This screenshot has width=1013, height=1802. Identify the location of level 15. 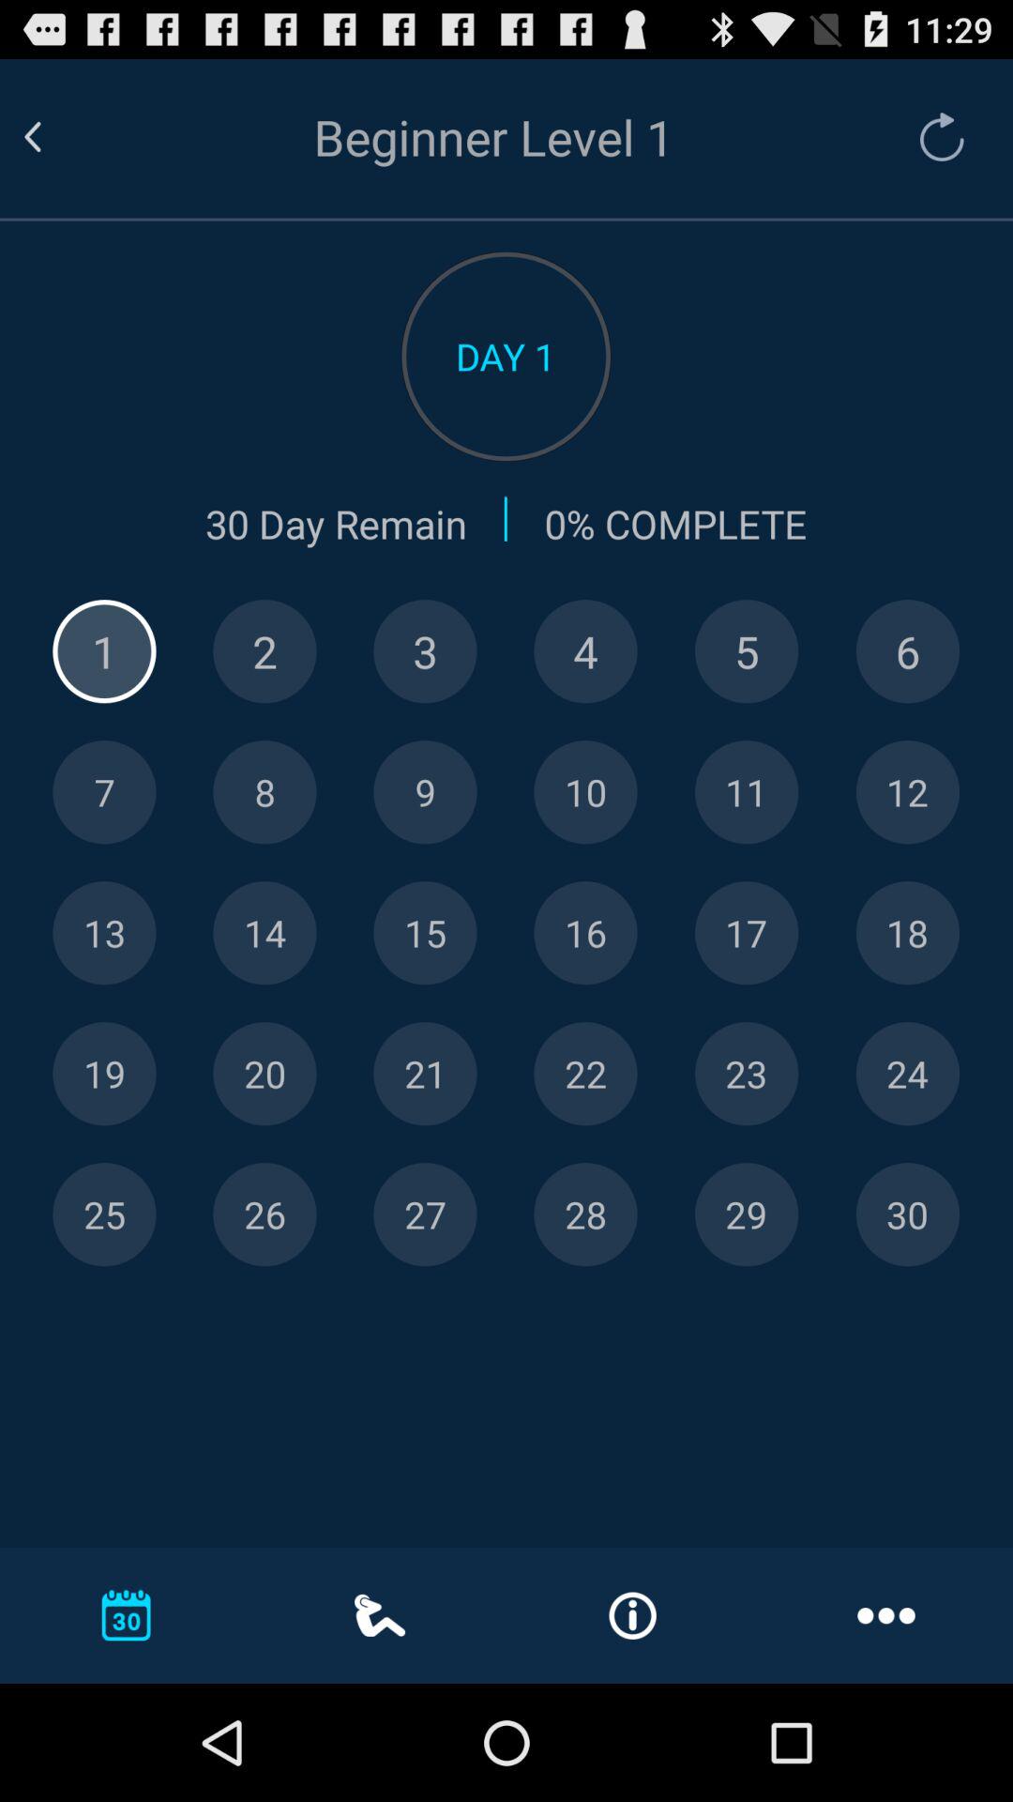
(425, 933).